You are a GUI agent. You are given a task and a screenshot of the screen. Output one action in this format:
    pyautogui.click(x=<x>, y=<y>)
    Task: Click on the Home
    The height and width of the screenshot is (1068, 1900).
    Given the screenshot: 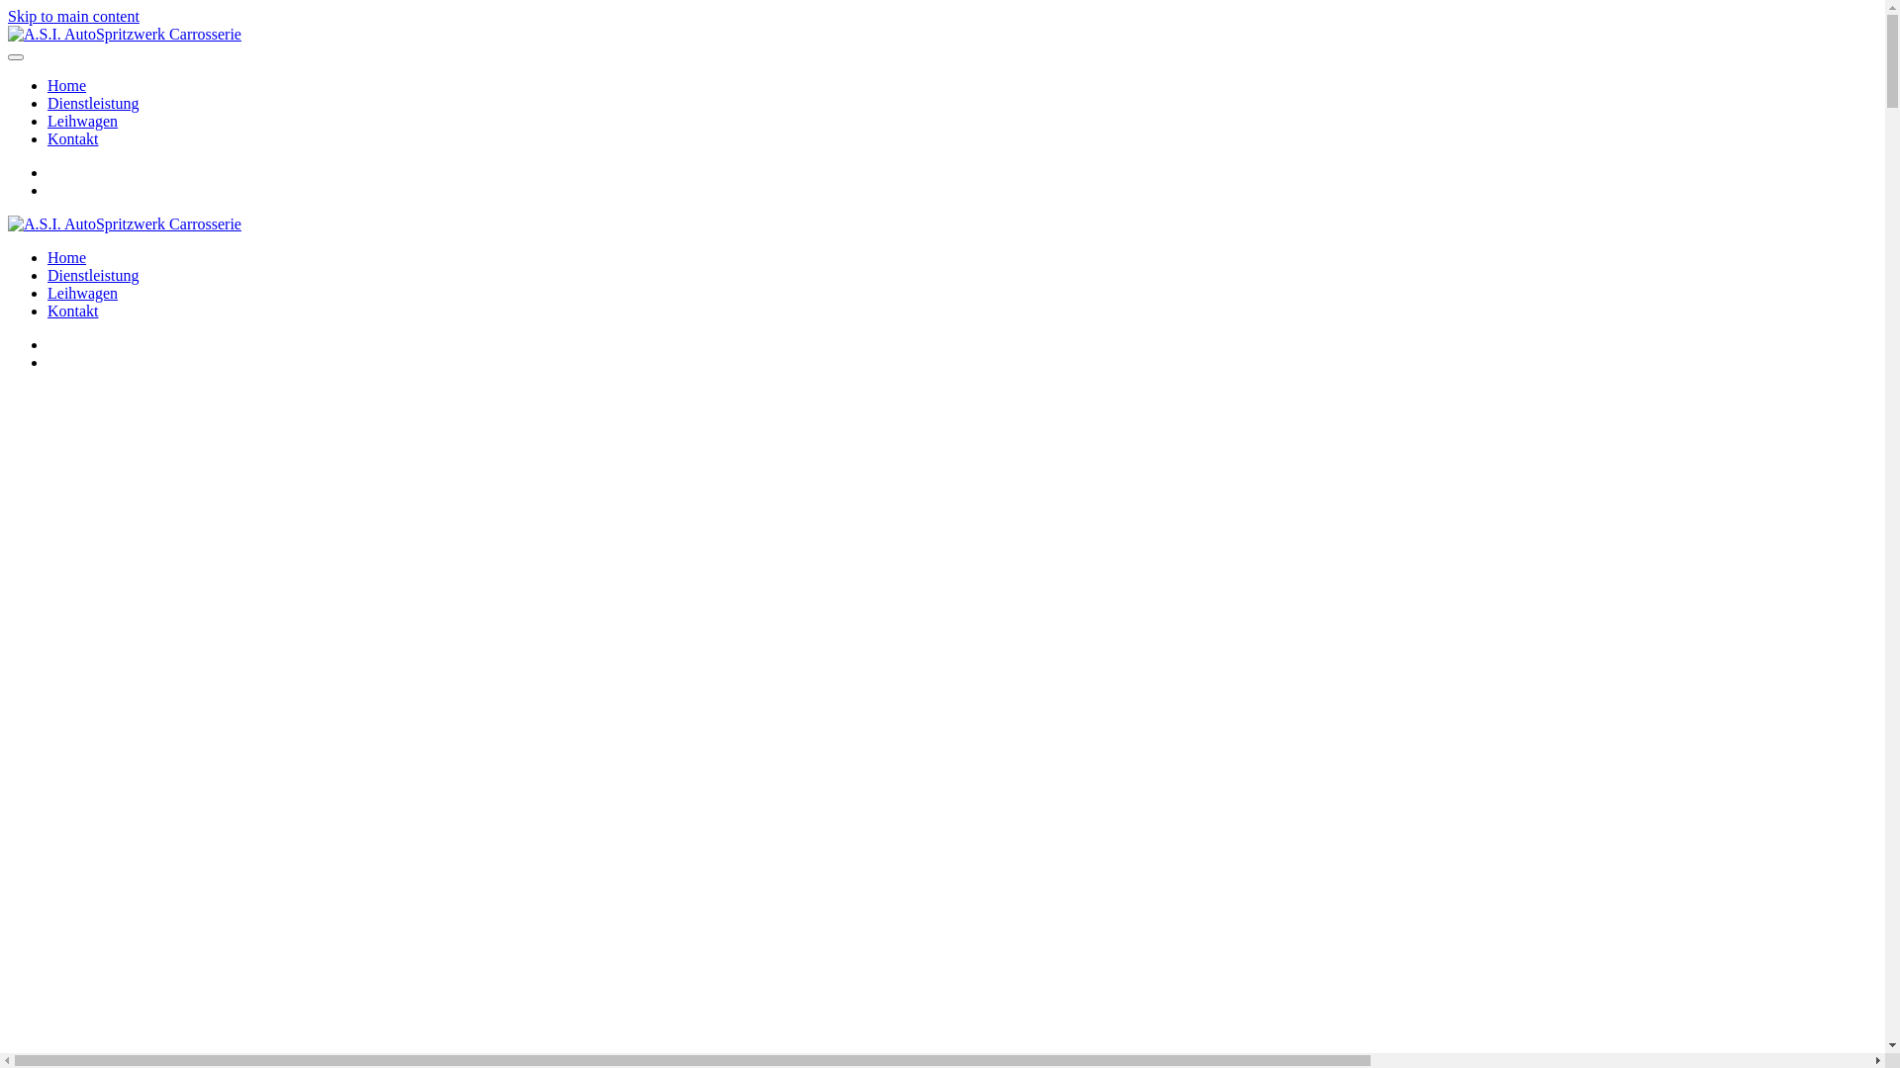 What is the action you would take?
    pyautogui.click(x=67, y=257)
    